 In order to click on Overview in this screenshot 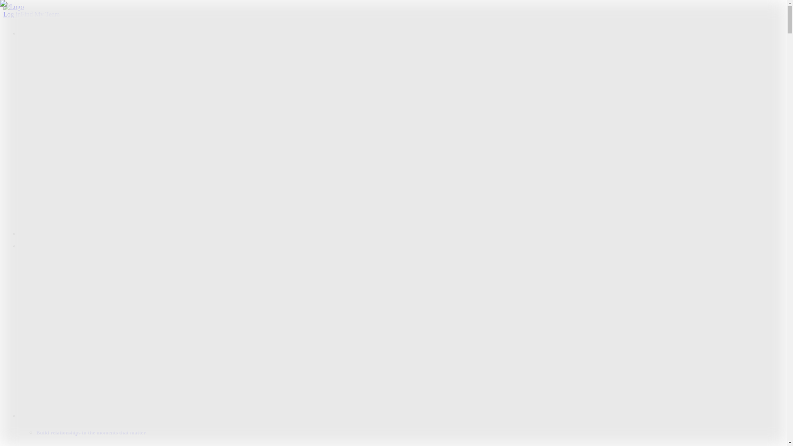, I will do `click(66, 151)`.